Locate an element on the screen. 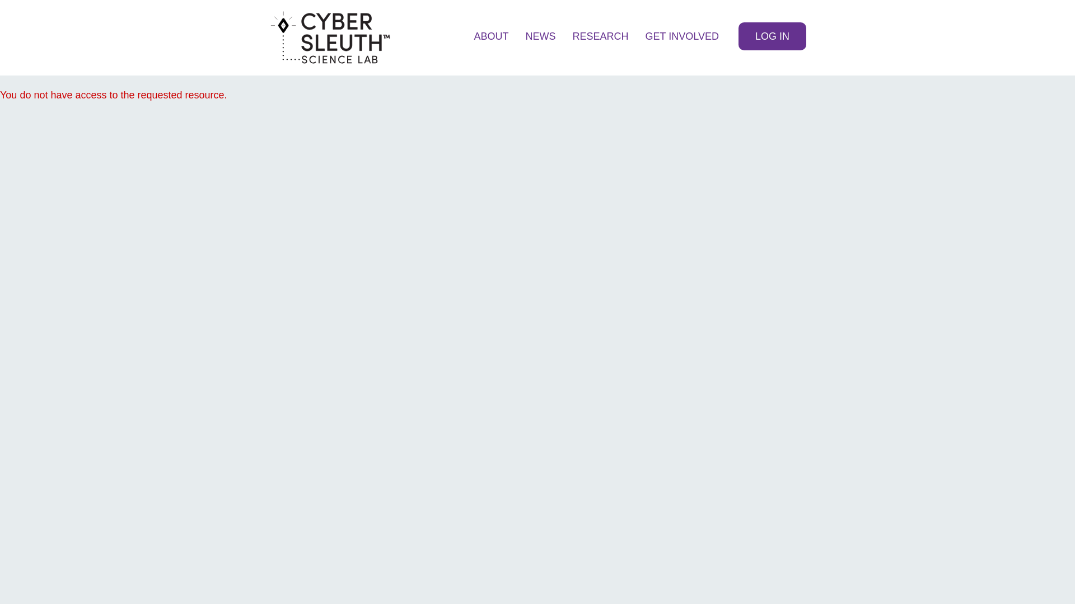  ABOUT is located at coordinates (491, 37).